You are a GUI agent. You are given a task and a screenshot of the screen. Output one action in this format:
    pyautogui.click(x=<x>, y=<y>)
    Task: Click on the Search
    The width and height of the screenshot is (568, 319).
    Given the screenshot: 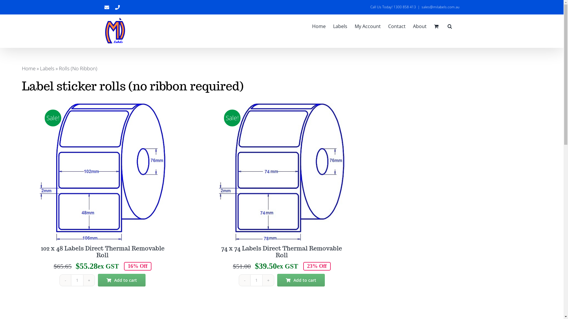 What is the action you would take?
    pyautogui.click(x=450, y=26)
    